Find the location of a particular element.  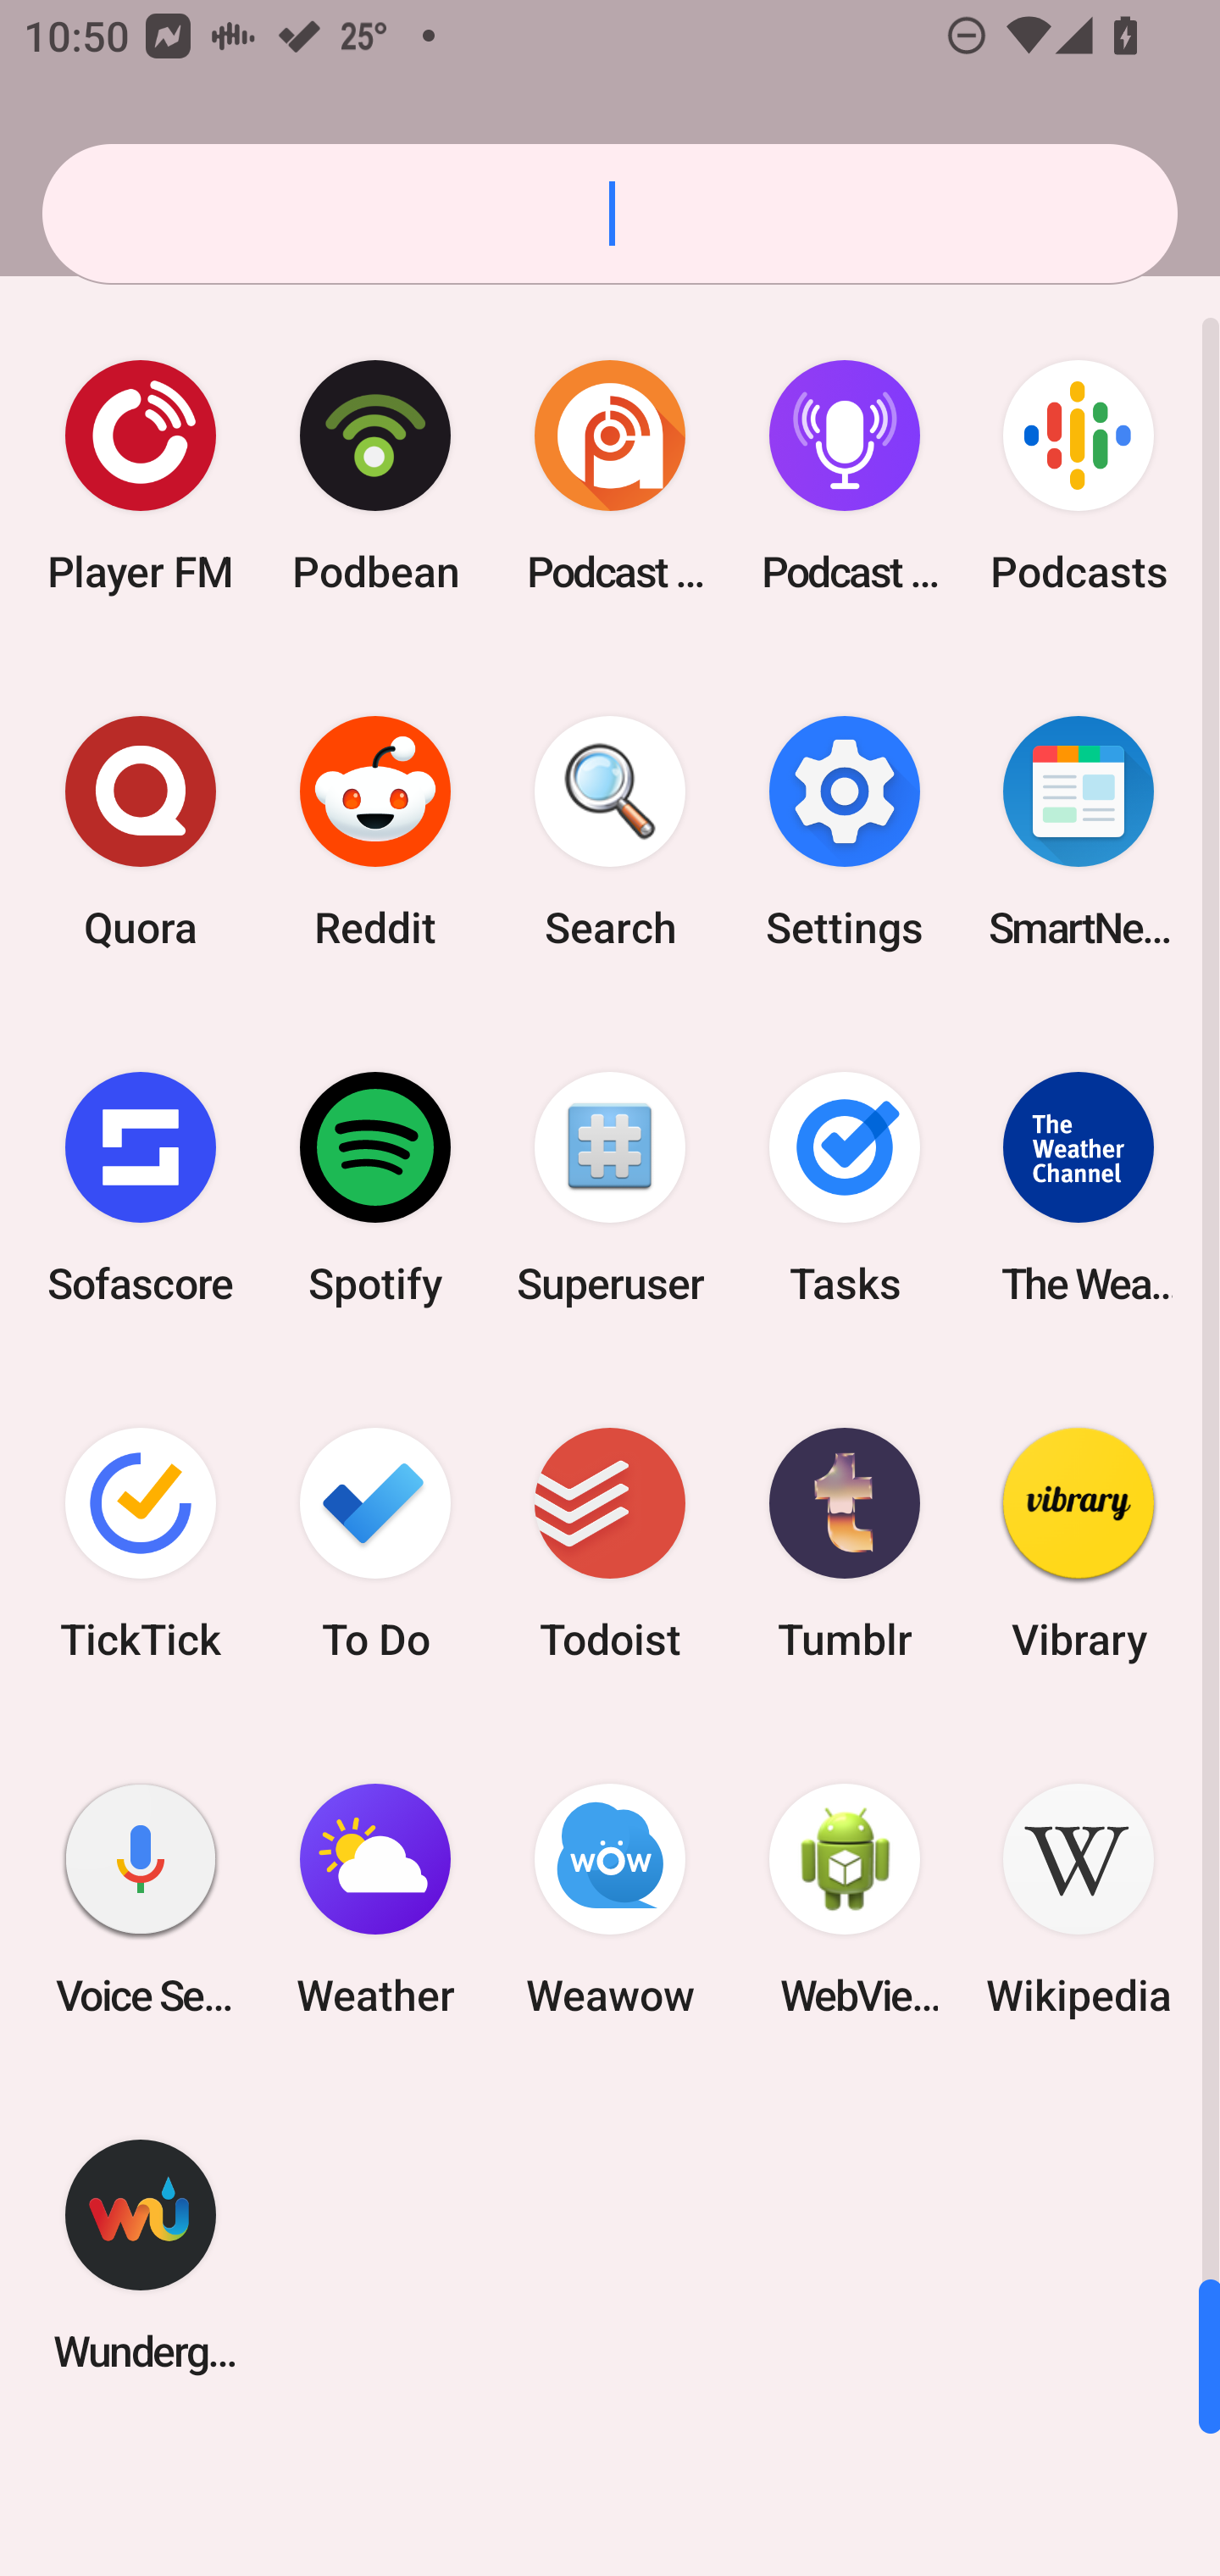

WebView Browser Tester is located at coordinates (844, 1900).